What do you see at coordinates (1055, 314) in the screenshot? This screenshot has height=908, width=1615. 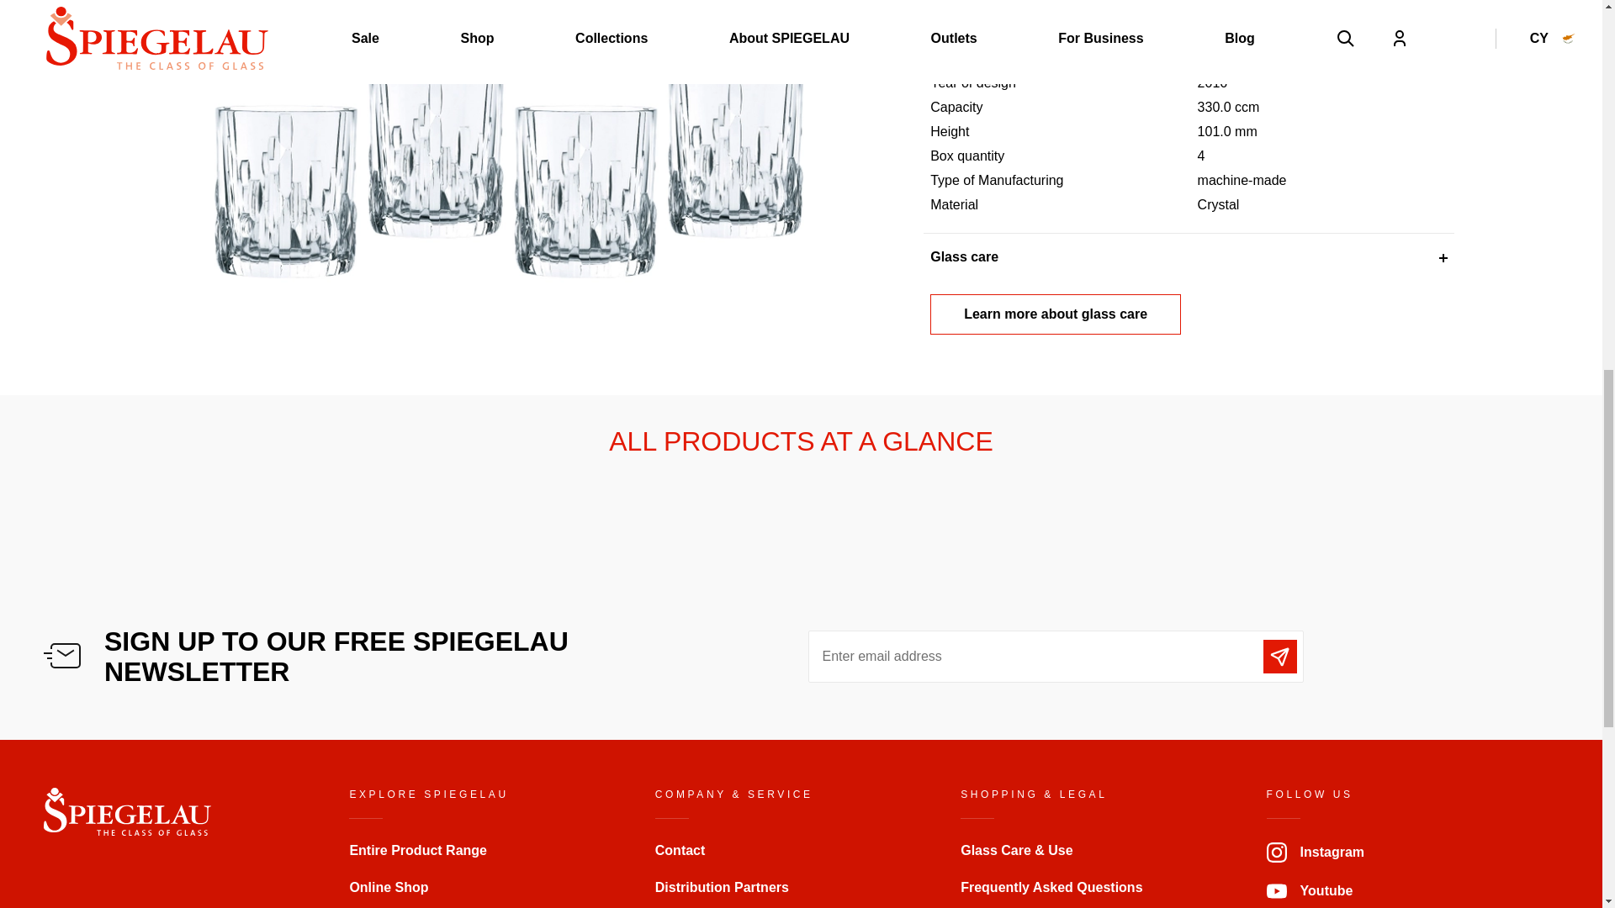 I see `Learn more about glass care` at bounding box center [1055, 314].